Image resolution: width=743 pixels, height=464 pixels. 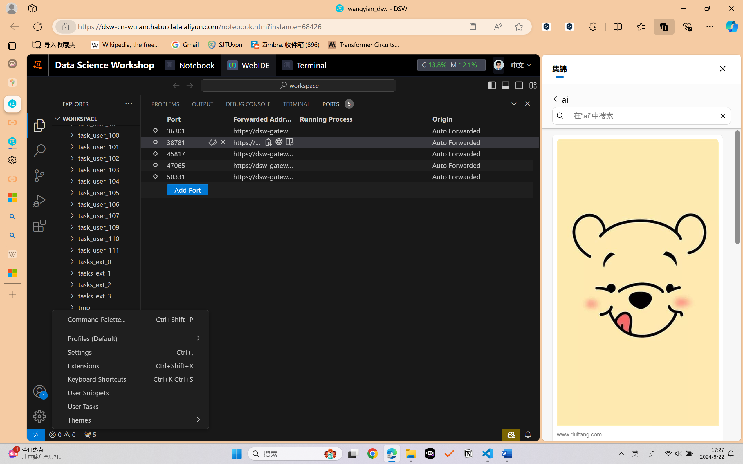 What do you see at coordinates (113, 104) in the screenshot?
I see `Explorer actions` at bounding box center [113, 104].